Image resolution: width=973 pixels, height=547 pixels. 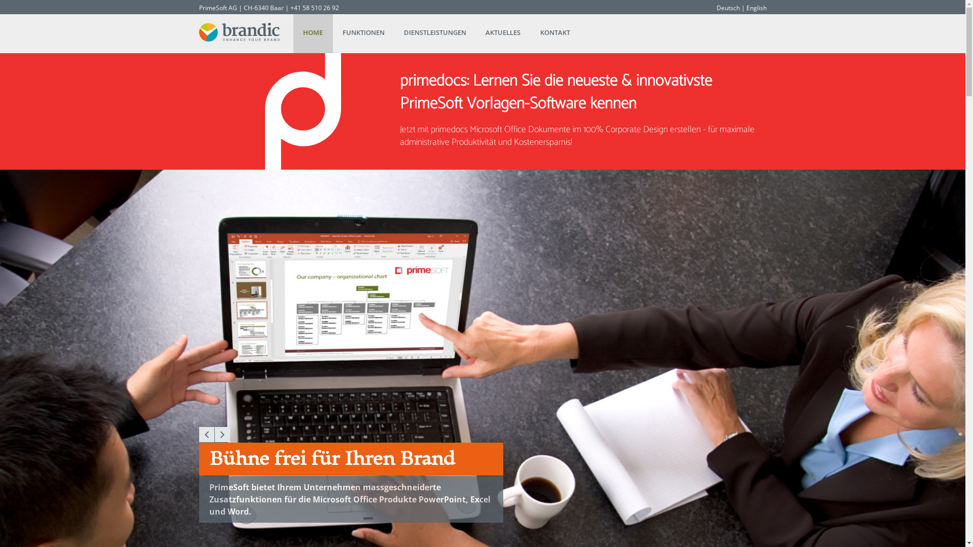 What do you see at coordinates (435, 33) in the screenshot?
I see `DIENSTLEISTUNGEN` at bounding box center [435, 33].